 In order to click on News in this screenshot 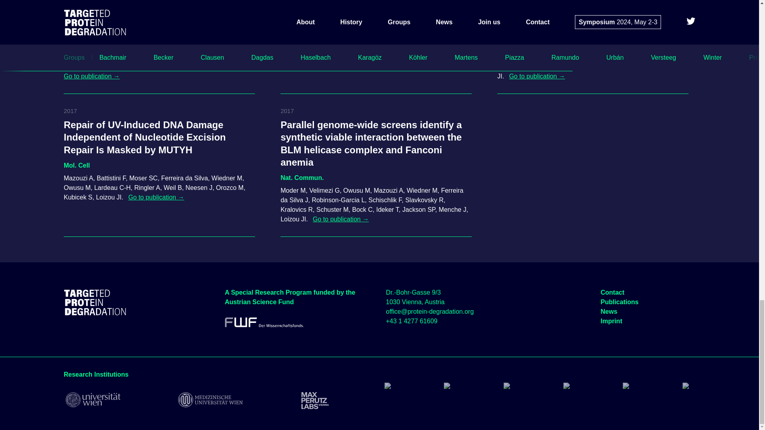, I will do `click(609, 311)`.